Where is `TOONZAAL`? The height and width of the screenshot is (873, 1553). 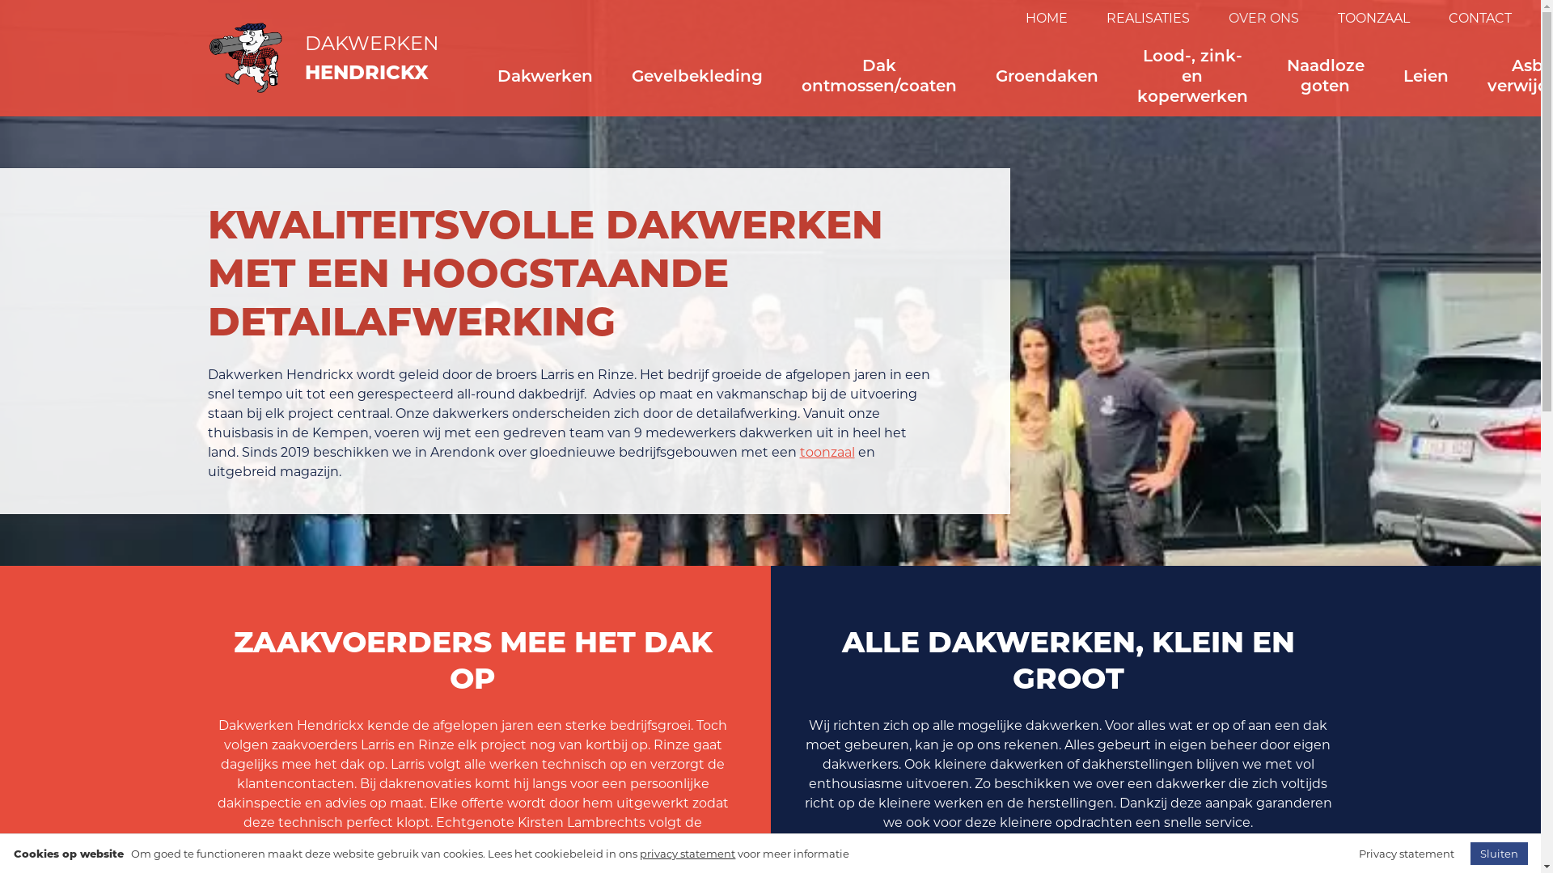 TOONZAAL is located at coordinates (1373, 18).